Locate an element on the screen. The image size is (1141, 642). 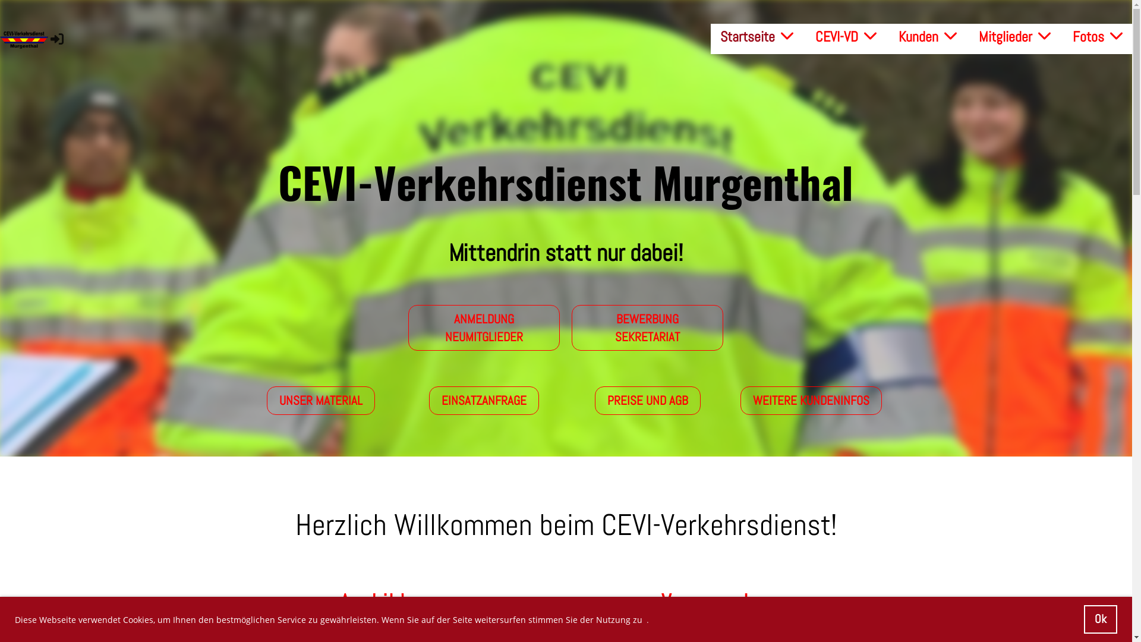
UNSER MATERIAL is located at coordinates (321, 401).